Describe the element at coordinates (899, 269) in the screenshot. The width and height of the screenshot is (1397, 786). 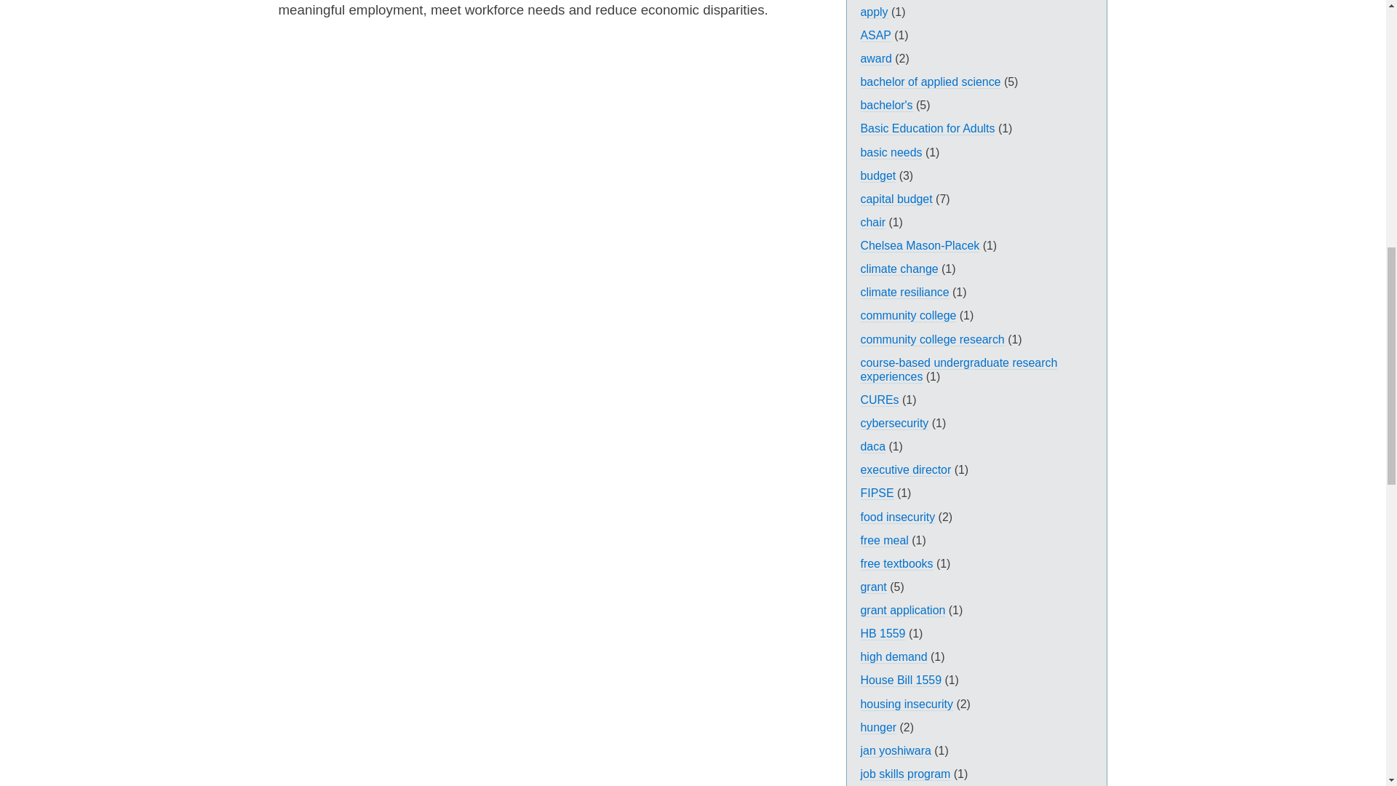
I see `climate change` at that location.